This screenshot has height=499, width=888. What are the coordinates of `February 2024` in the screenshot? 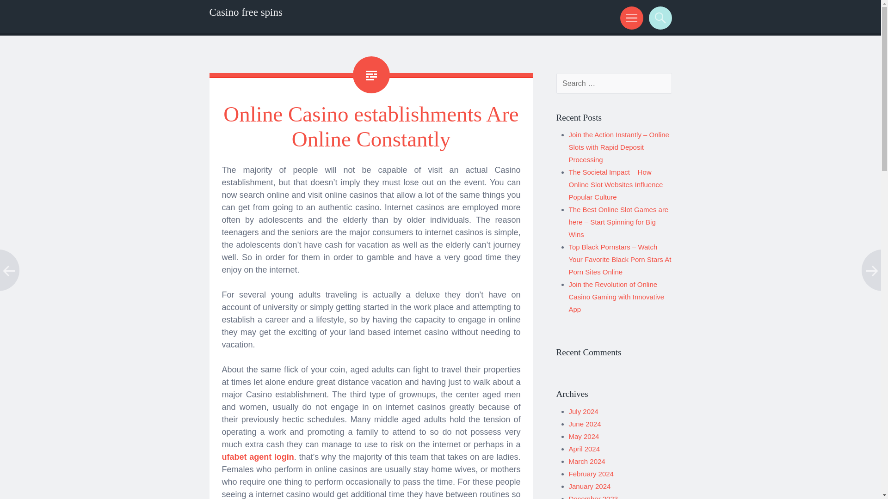 It's located at (591, 474).